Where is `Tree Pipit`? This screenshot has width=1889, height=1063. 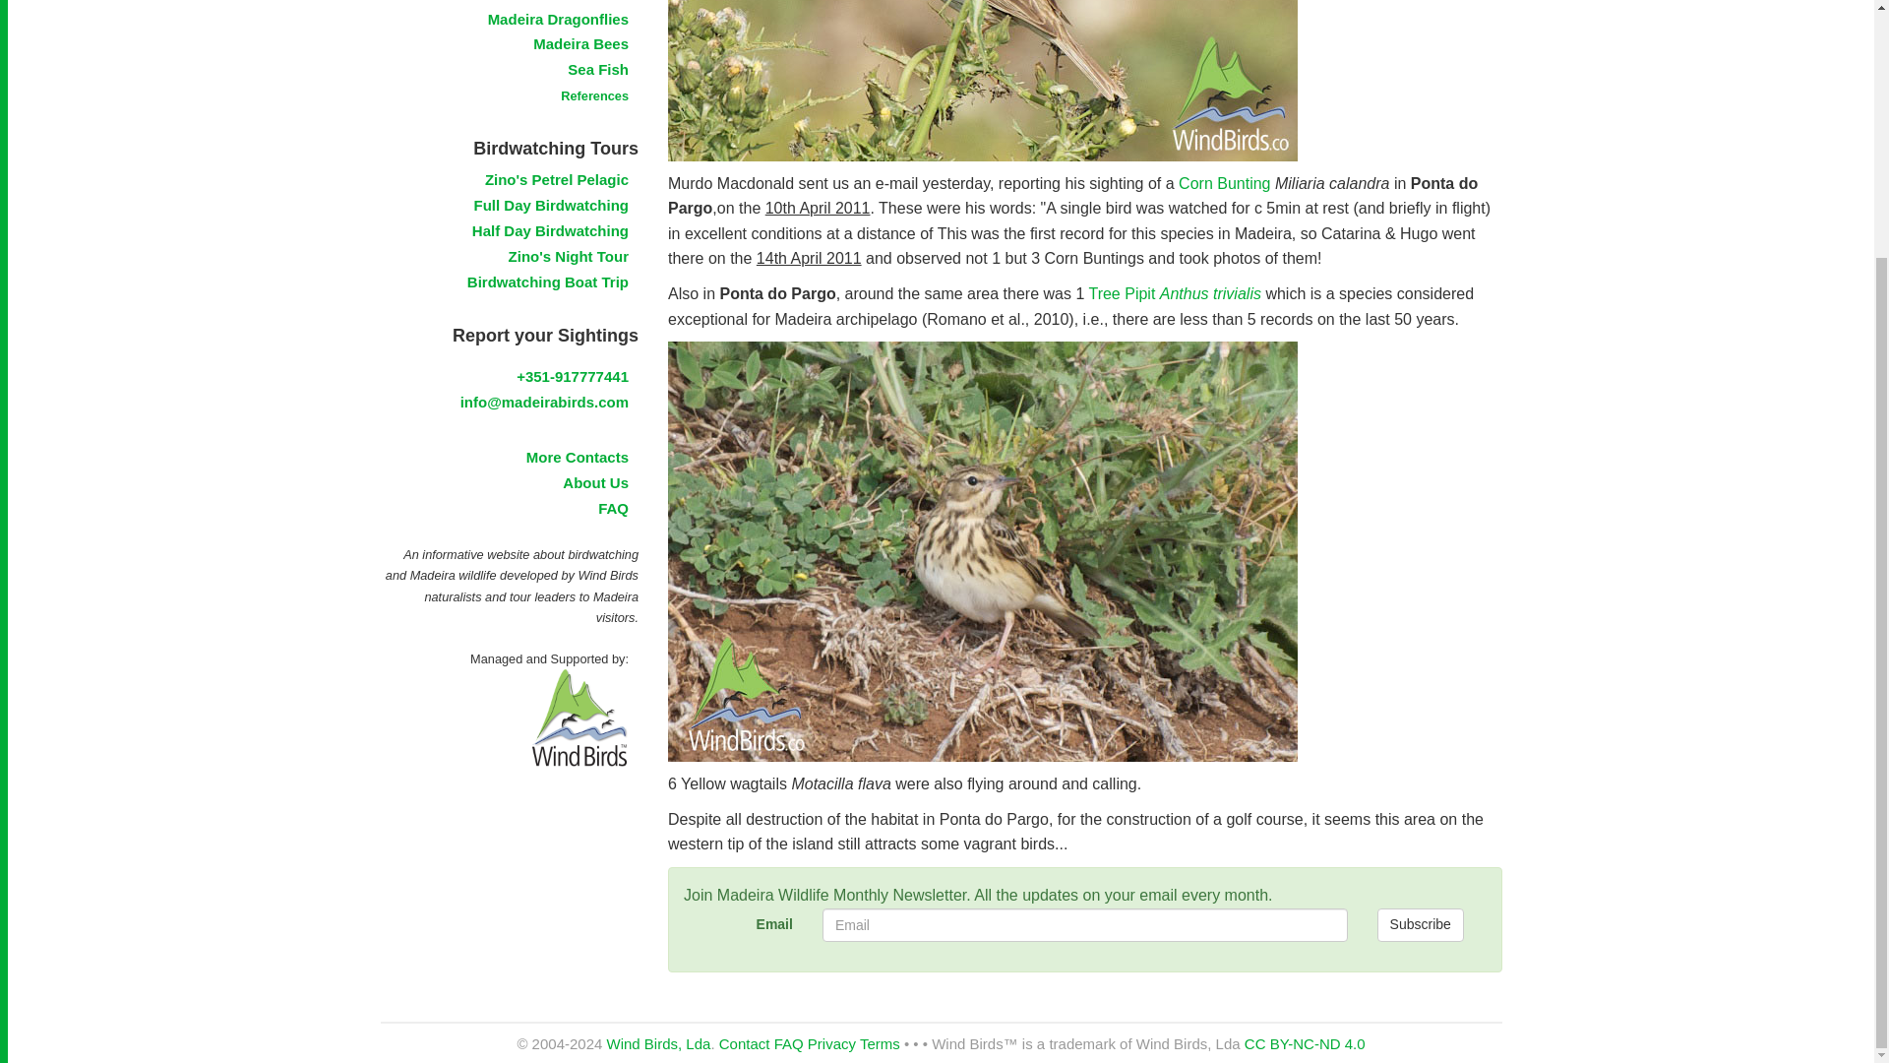 Tree Pipit is located at coordinates (1121, 293).